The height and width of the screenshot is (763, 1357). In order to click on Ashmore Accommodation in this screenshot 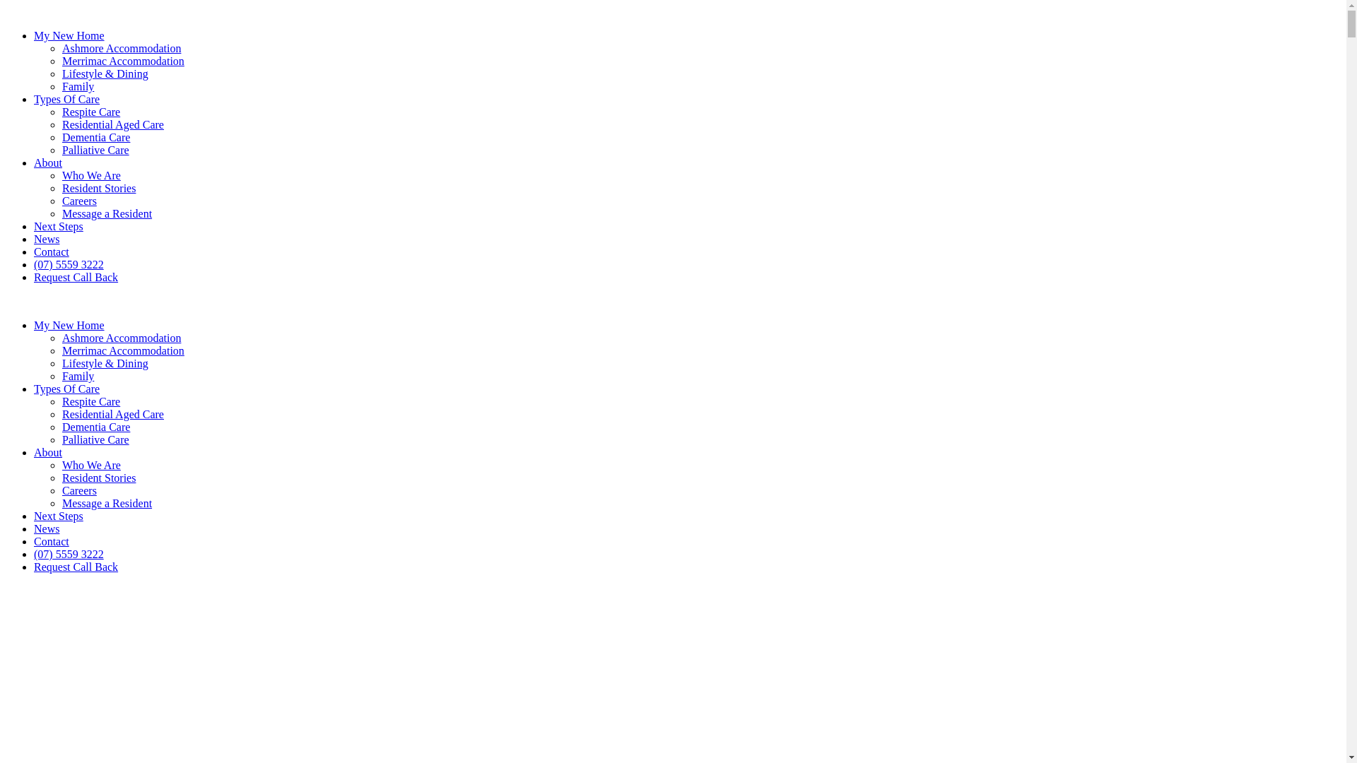, I will do `click(122, 48)`.